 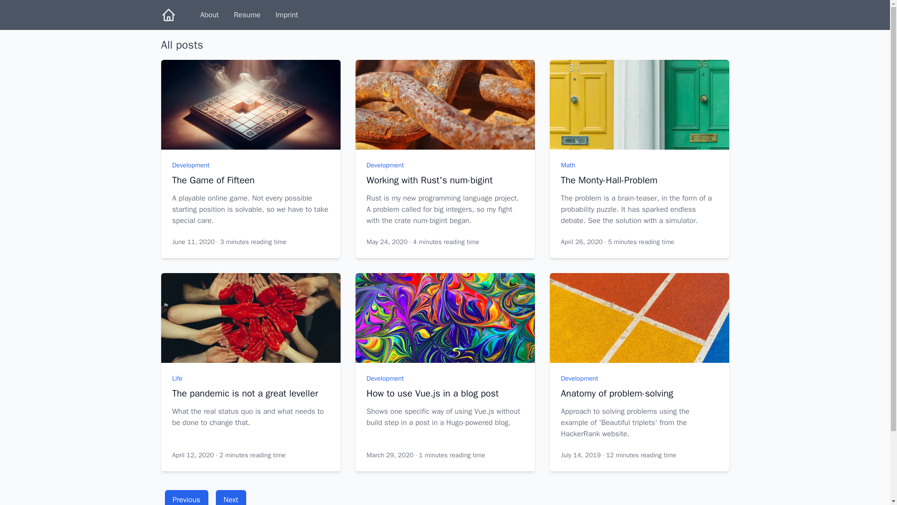 What do you see at coordinates (209, 14) in the screenshot?
I see `About` at bounding box center [209, 14].